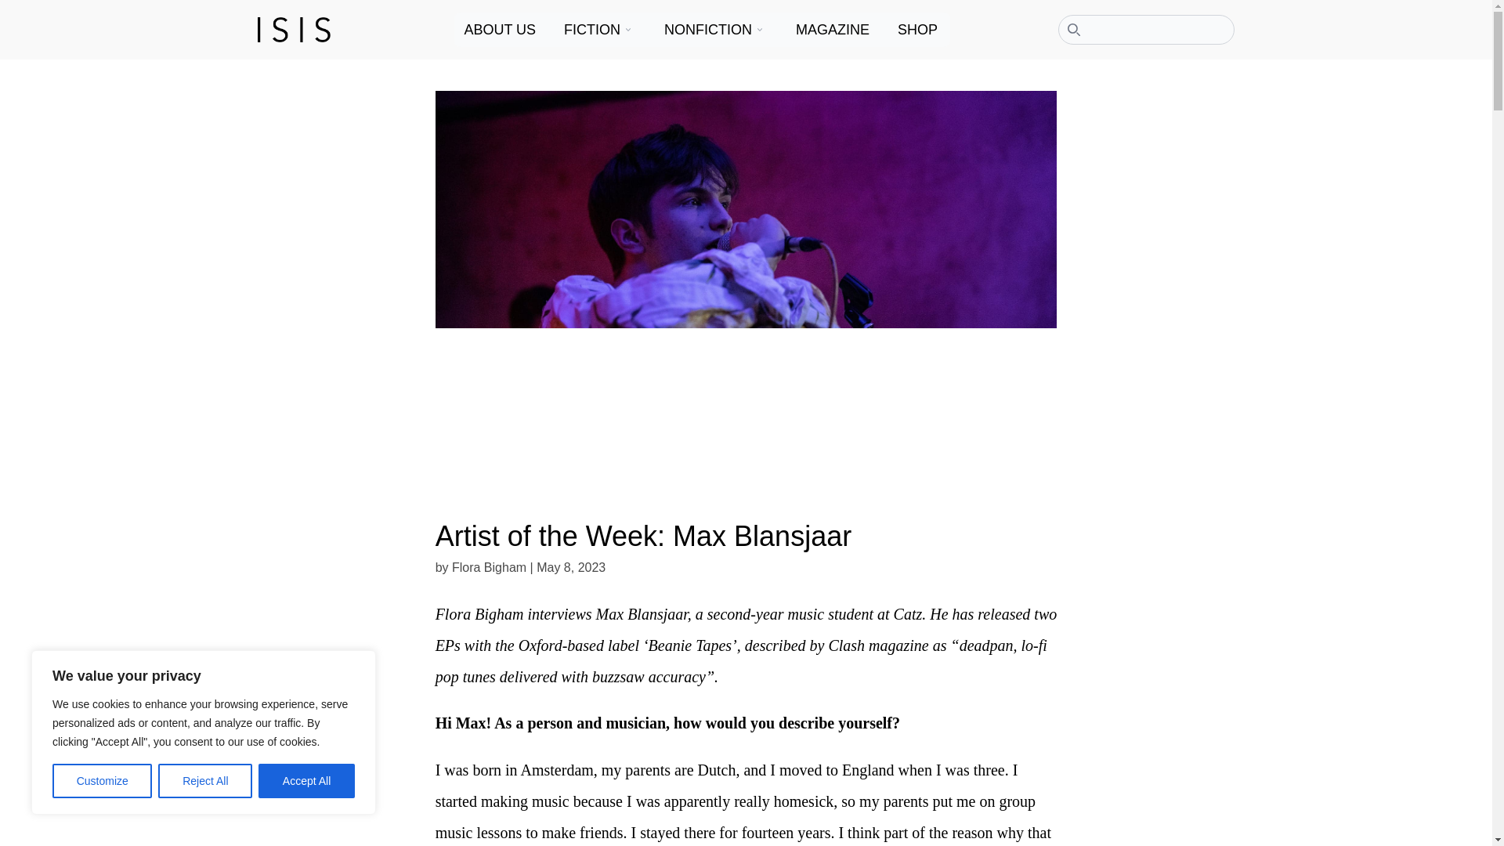 This screenshot has height=846, width=1504. I want to click on ABOUT US, so click(501, 30).